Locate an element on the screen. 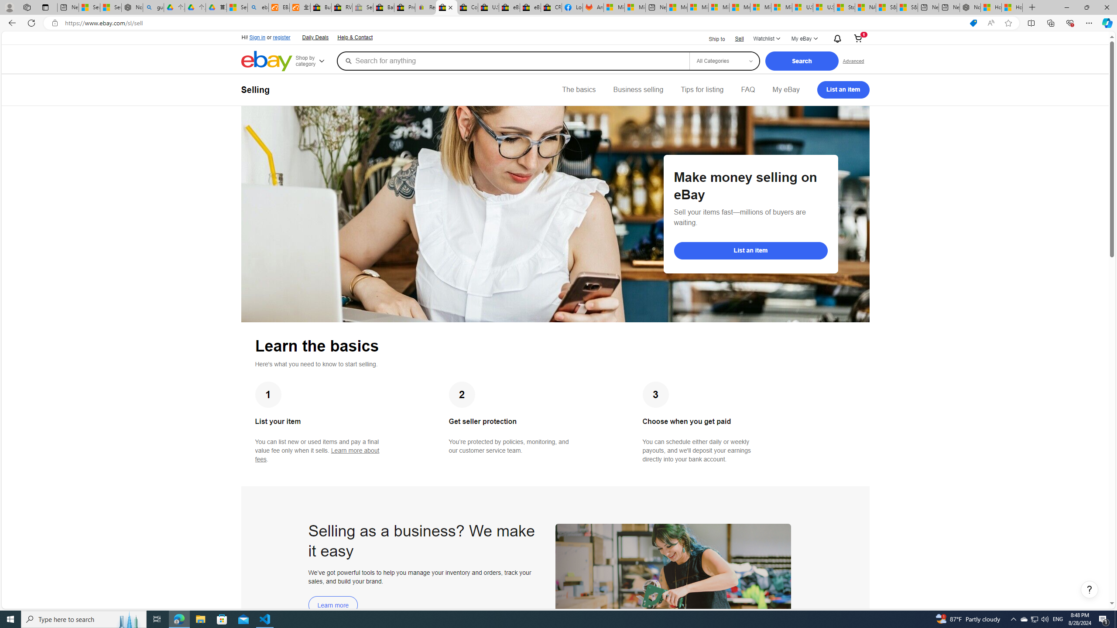 Image resolution: width=1117 pixels, height=628 pixels. Business selling is located at coordinates (638, 90).